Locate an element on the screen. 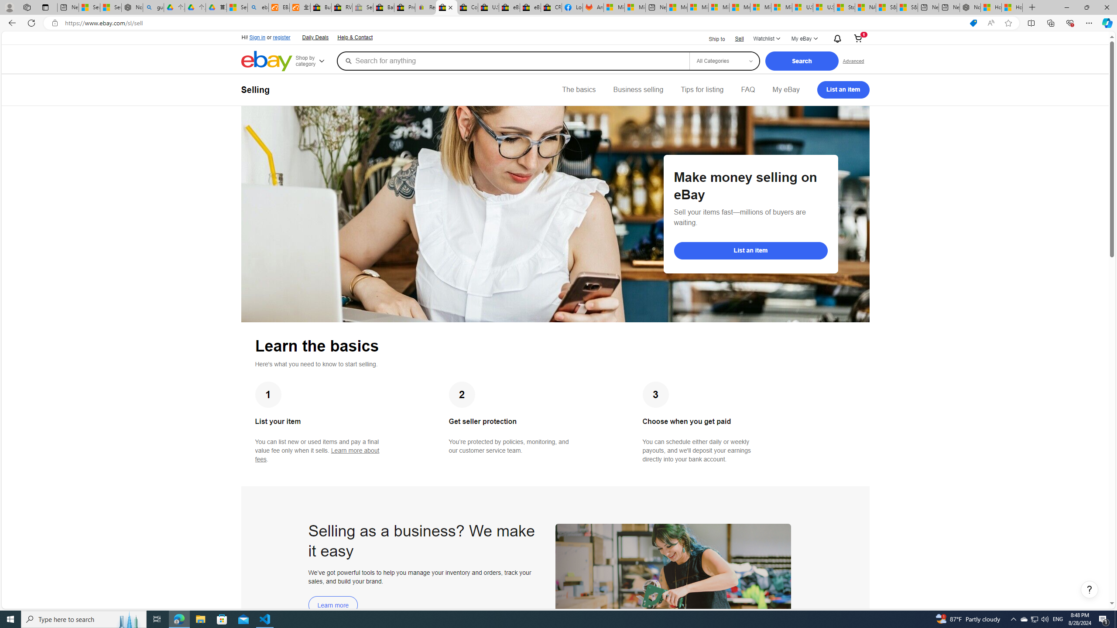 Image resolution: width=1117 pixels, height=628 pixels. Business selling is located at coordinates (638, 90).